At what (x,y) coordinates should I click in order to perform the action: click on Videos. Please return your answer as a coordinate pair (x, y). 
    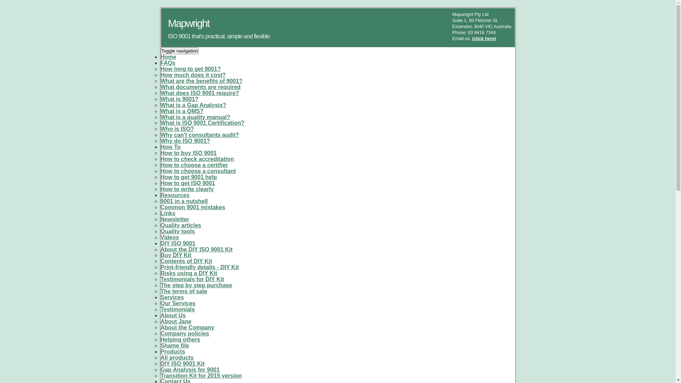
    Looking at the image, I should click on (170, 238).